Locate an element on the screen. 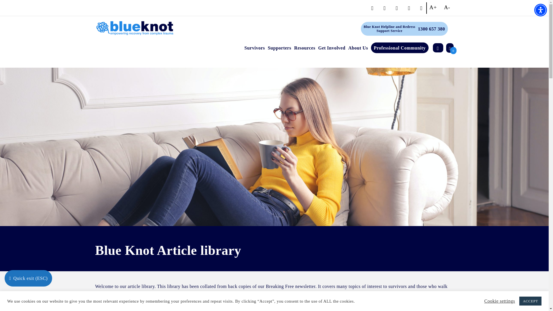 This screenshot has height=311, width=553. Survivors is located at coordinates (540, 10).